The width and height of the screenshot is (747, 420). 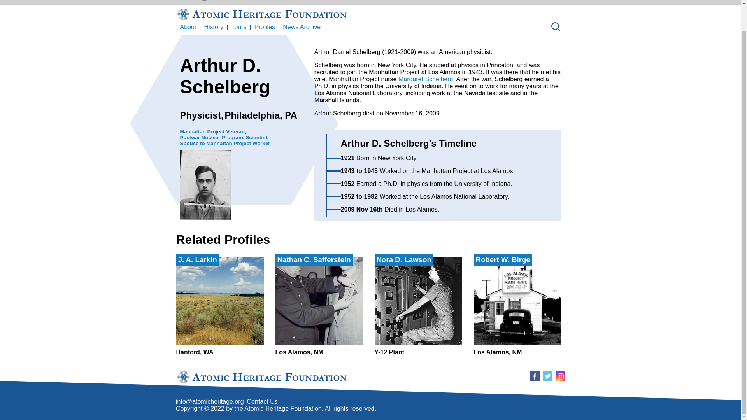 What do you see at coordinates (211, 137) in the screenshot?
I see `Postwar Nuclear Program` at bounding box center [211, 137].